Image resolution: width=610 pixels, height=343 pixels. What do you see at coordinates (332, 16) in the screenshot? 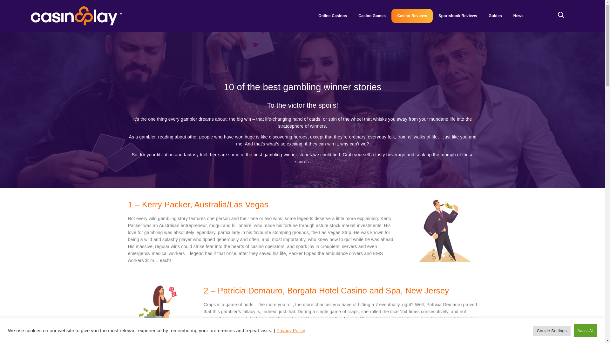
I see `Online Casinos` at bounding box center [332, 16].